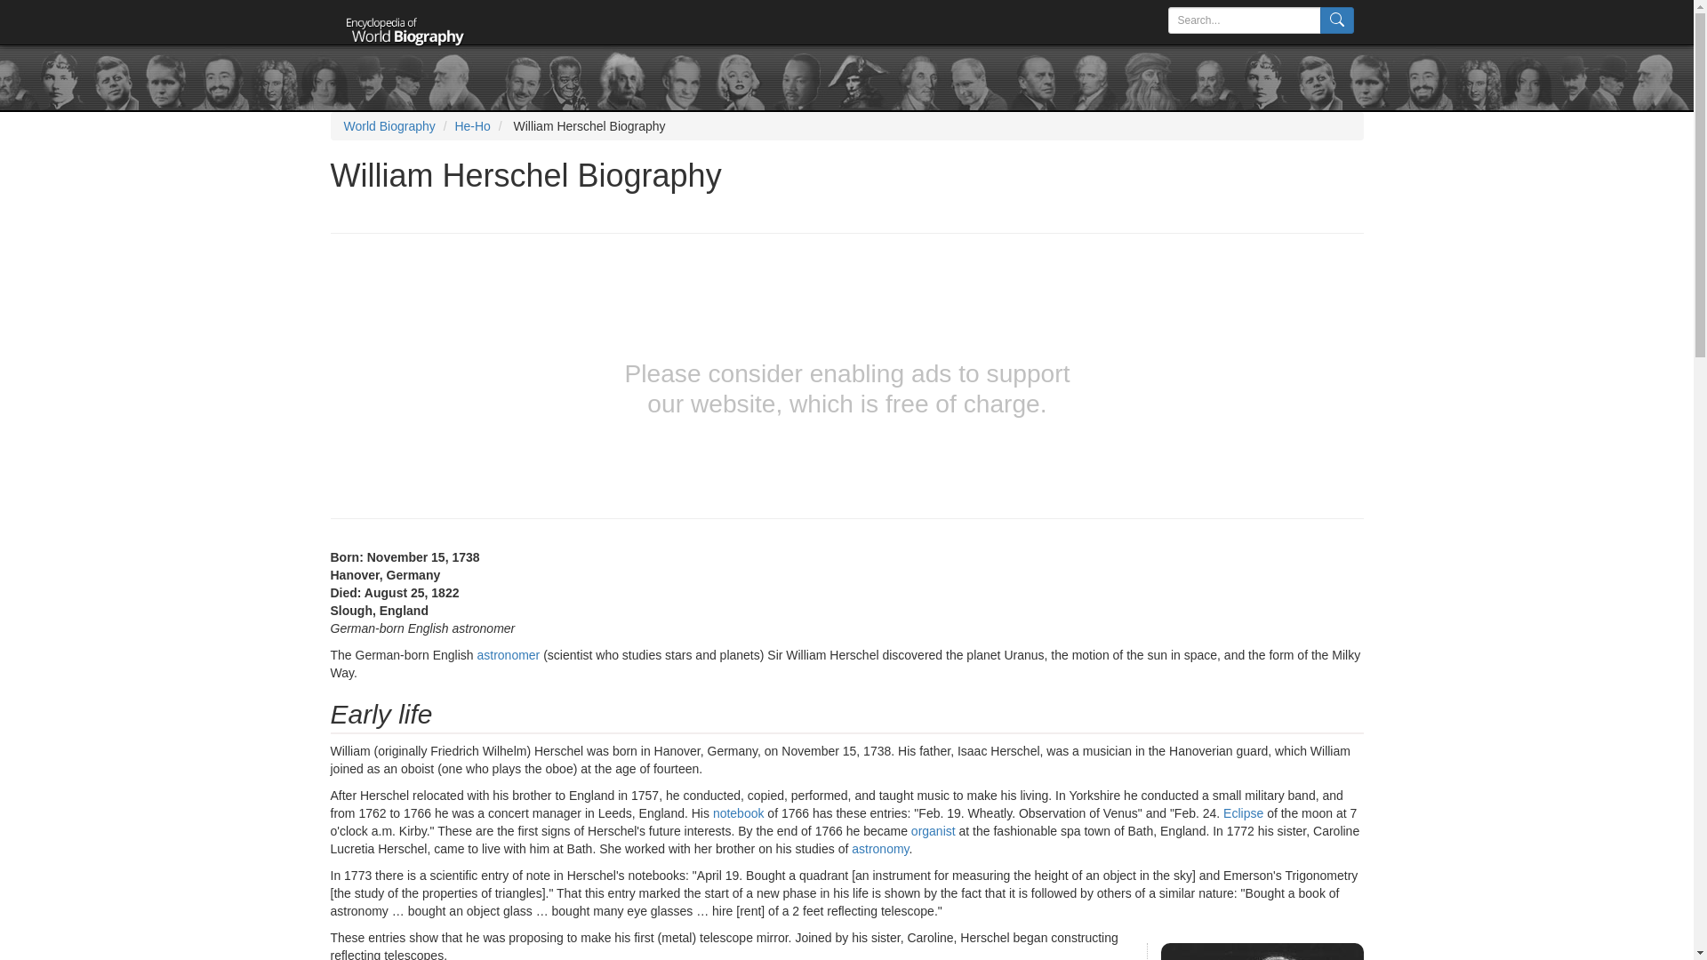 Image resolution: width=1707 pixels, height=960 pixels. I want to click on World Biography, so click(389, 126).